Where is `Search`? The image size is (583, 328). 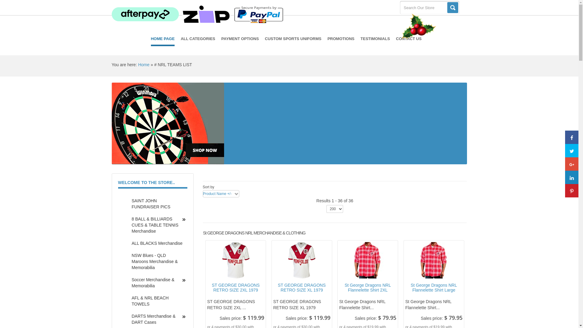
Search is located at coordinates (452, 8).